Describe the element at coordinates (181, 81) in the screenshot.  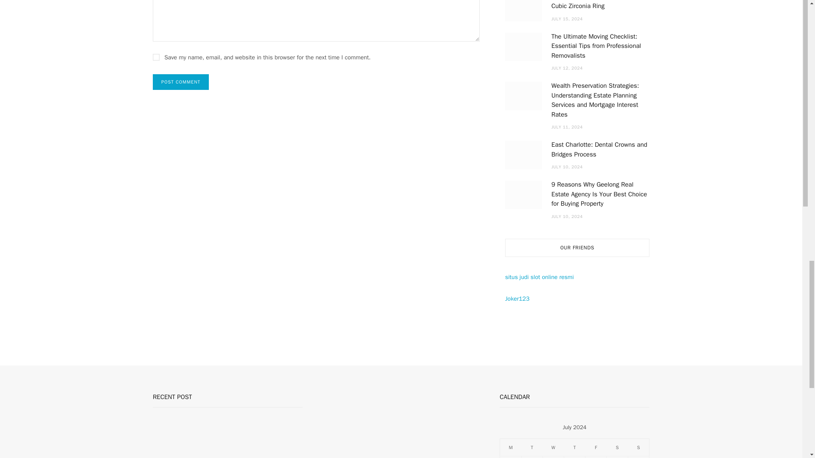
I see `Post Comment` at that location.